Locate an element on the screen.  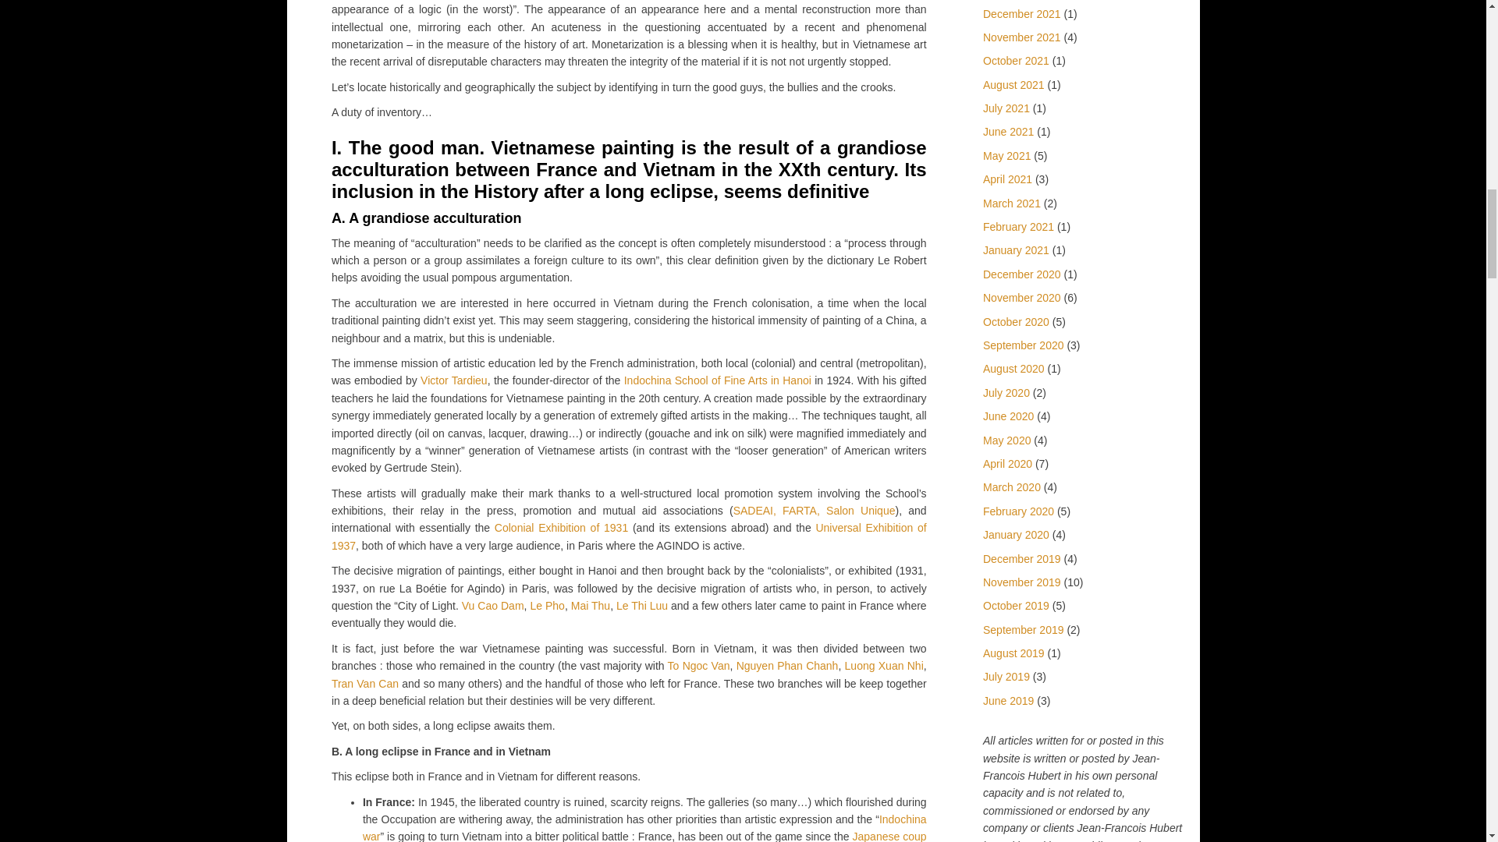
Luong Xuan Nhi is located at coordinates (884, 665).